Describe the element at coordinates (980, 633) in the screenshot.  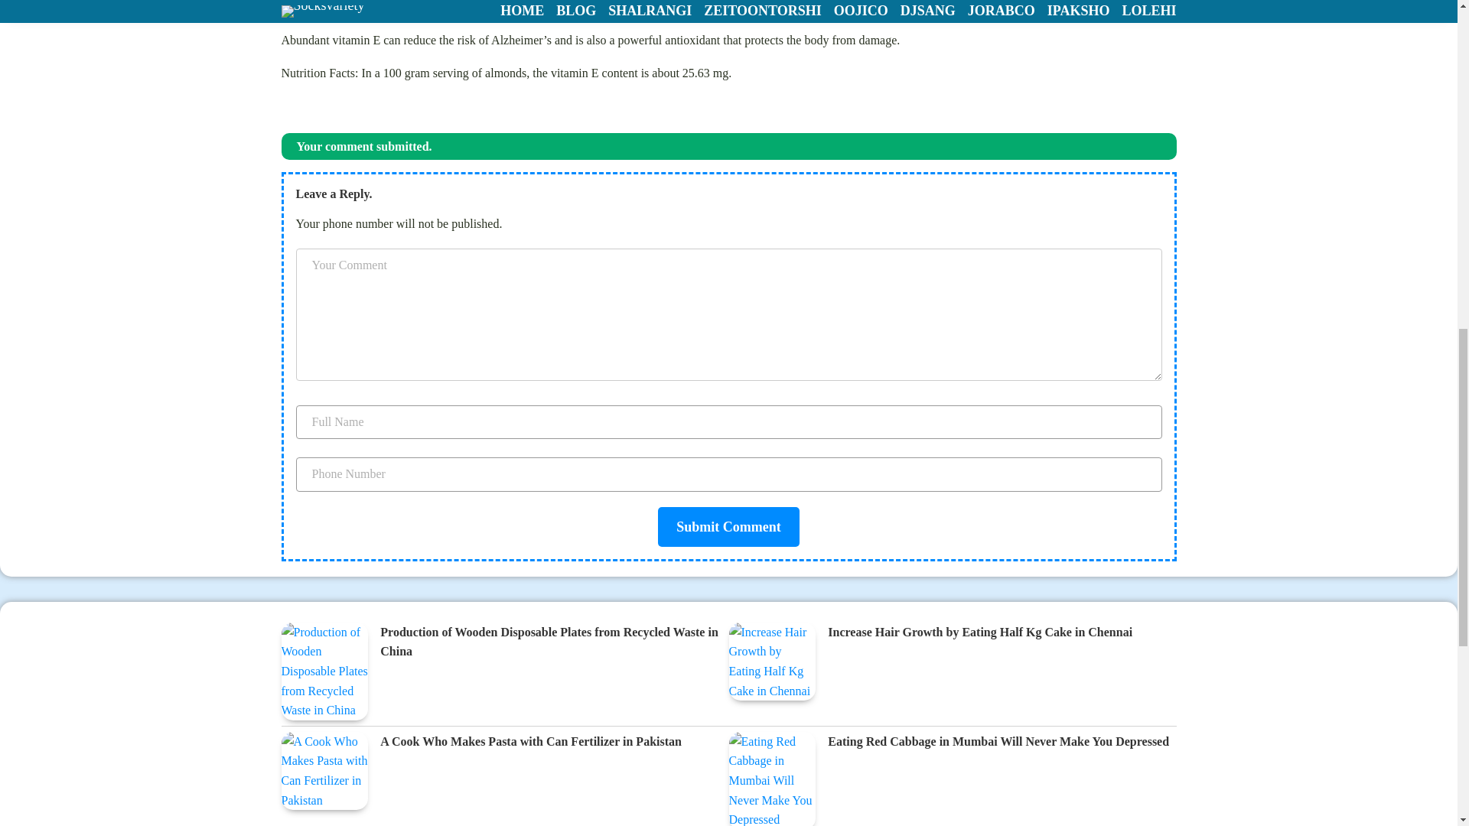
I see `Increase Hair Growth by Eating Half Kg Cake in Chennai` at that location.